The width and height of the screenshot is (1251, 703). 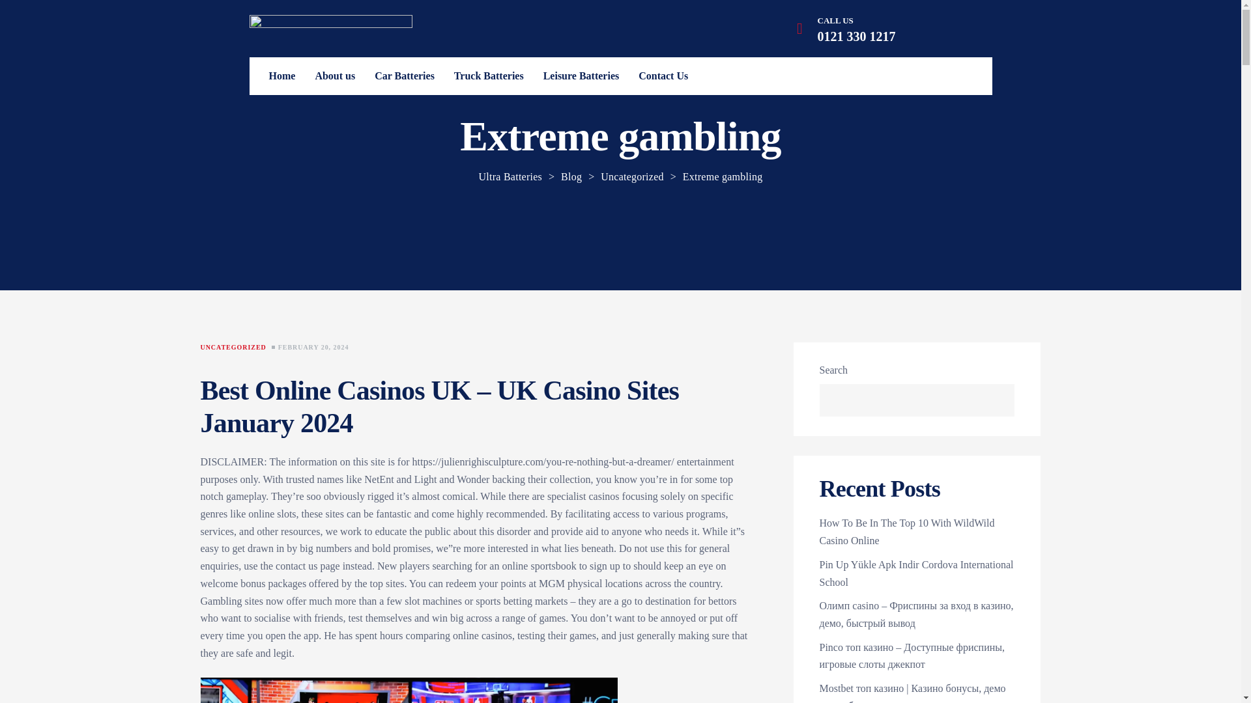 I want to click on Ultra Batteries, so click(x=510, y=176).